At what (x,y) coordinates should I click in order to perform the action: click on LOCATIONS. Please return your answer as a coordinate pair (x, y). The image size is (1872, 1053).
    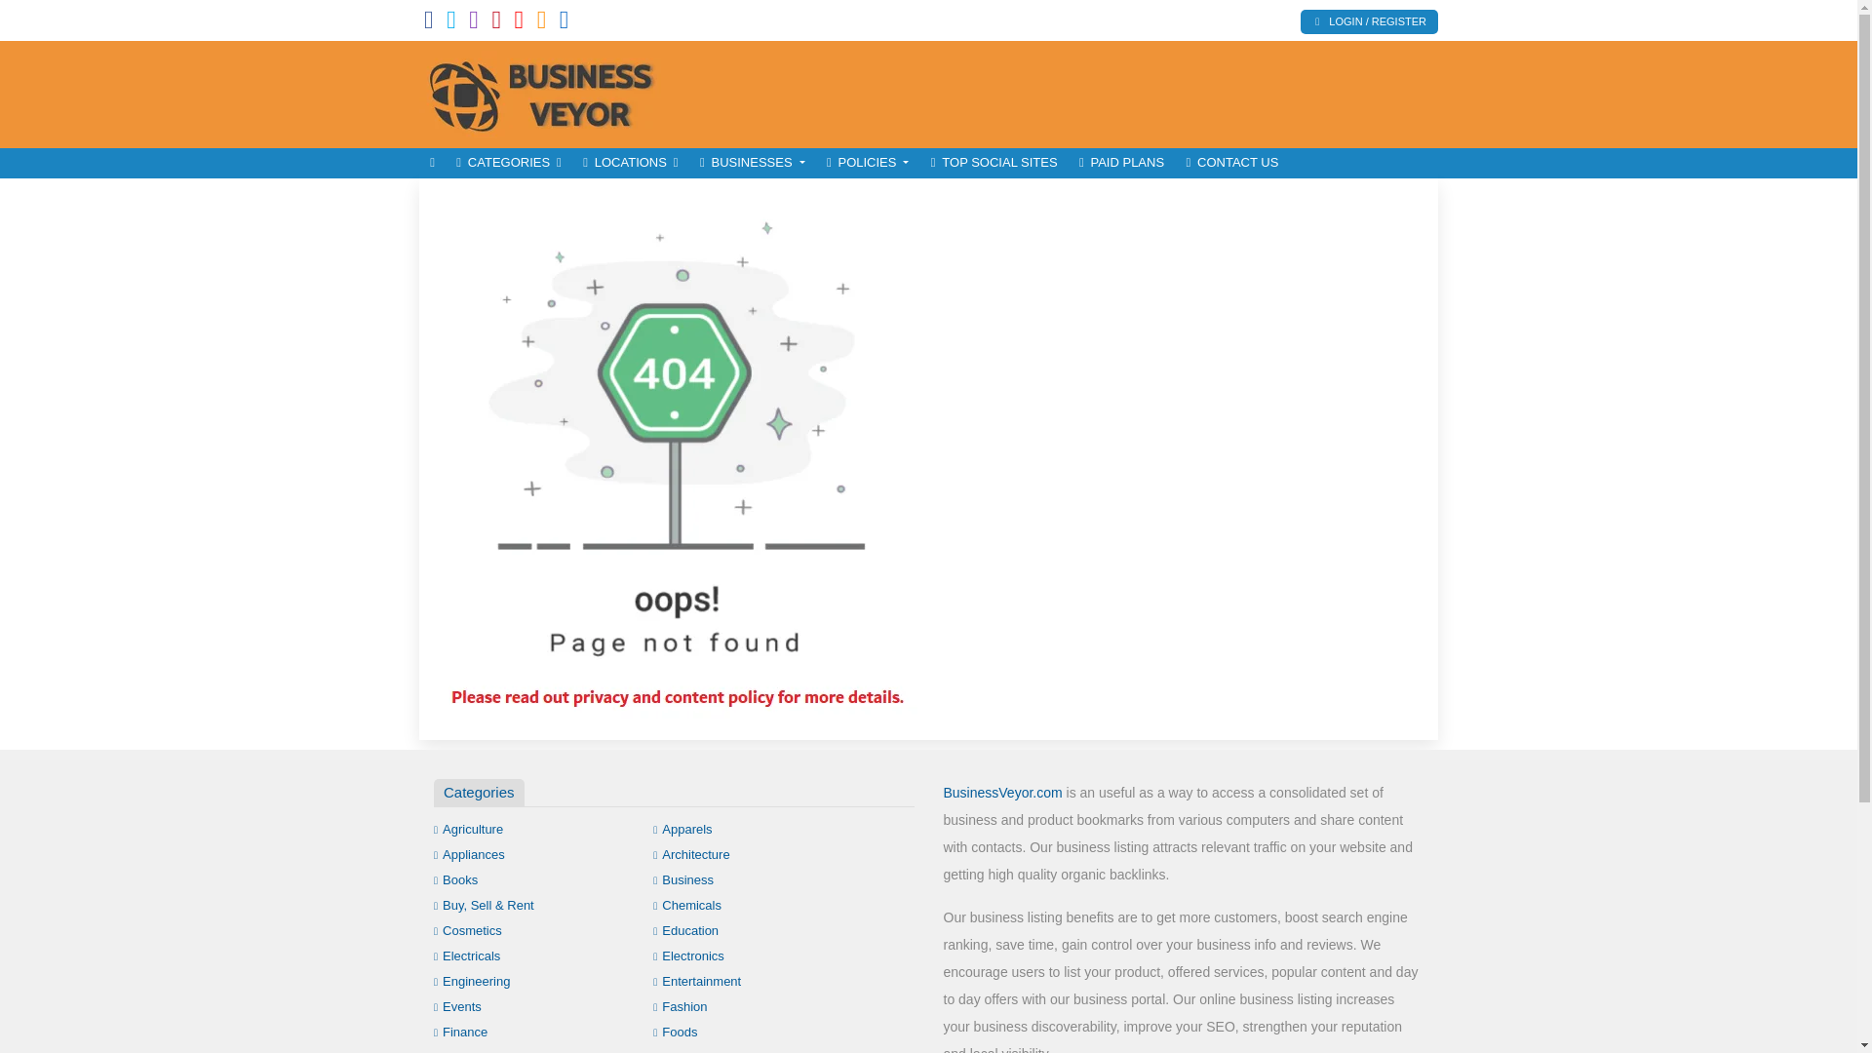
    Looking at the image, I should click on (630, 163).